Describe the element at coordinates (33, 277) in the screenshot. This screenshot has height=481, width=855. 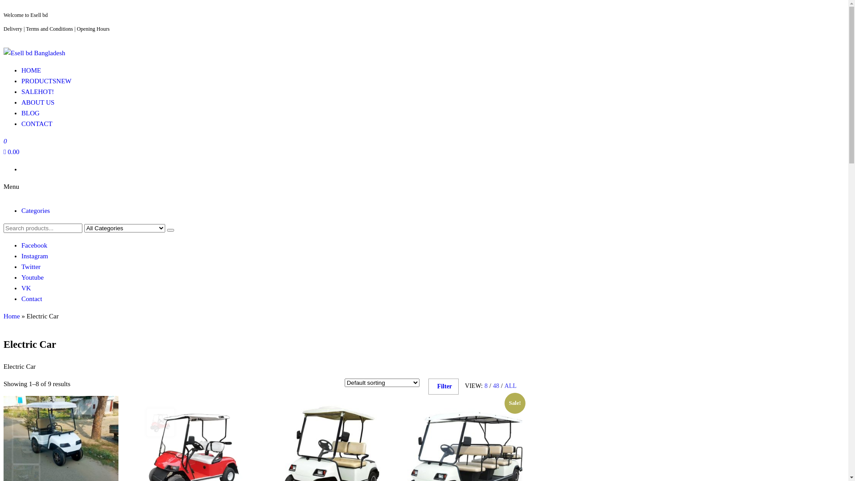
I see `Youtube` at that location.